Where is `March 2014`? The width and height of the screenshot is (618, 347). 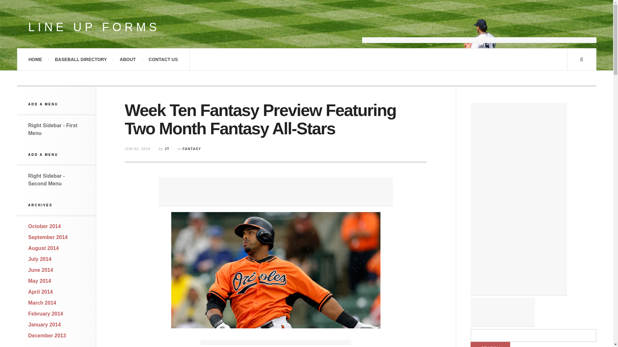
March 2014 is located at coordinates (42, 303).